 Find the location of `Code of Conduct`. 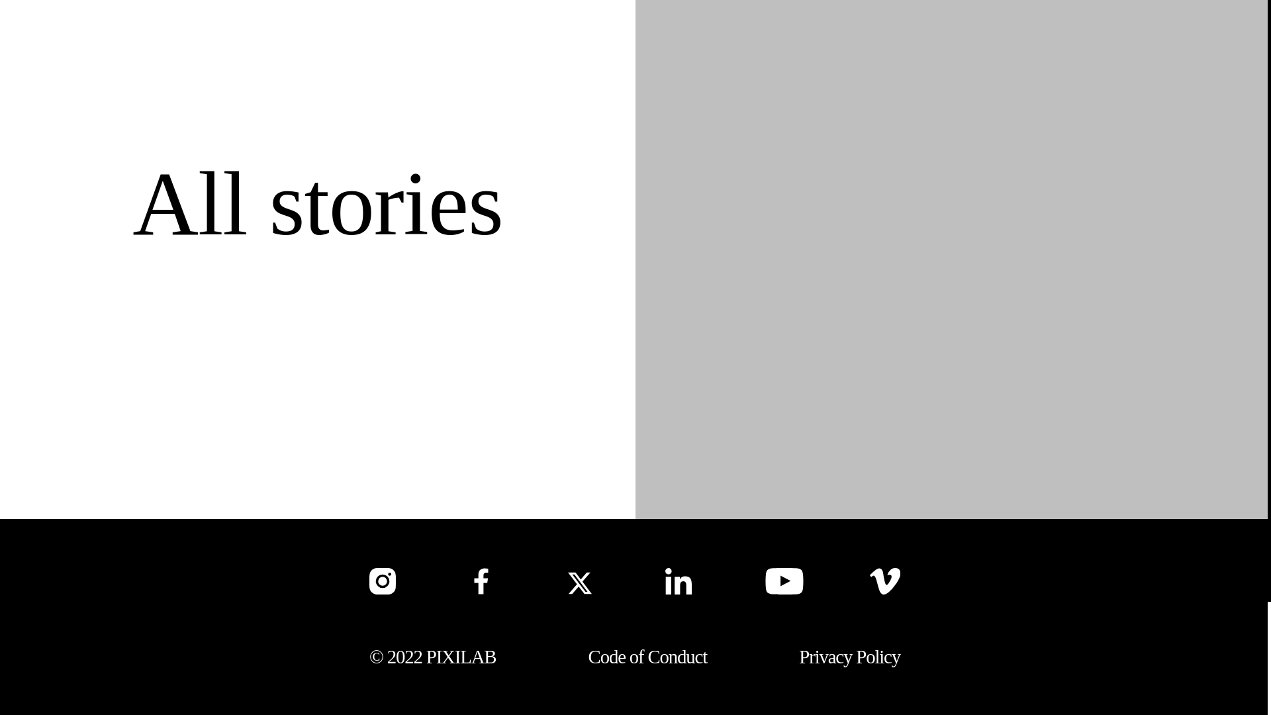

Code of Conduct is located at coordinates (647, 657).